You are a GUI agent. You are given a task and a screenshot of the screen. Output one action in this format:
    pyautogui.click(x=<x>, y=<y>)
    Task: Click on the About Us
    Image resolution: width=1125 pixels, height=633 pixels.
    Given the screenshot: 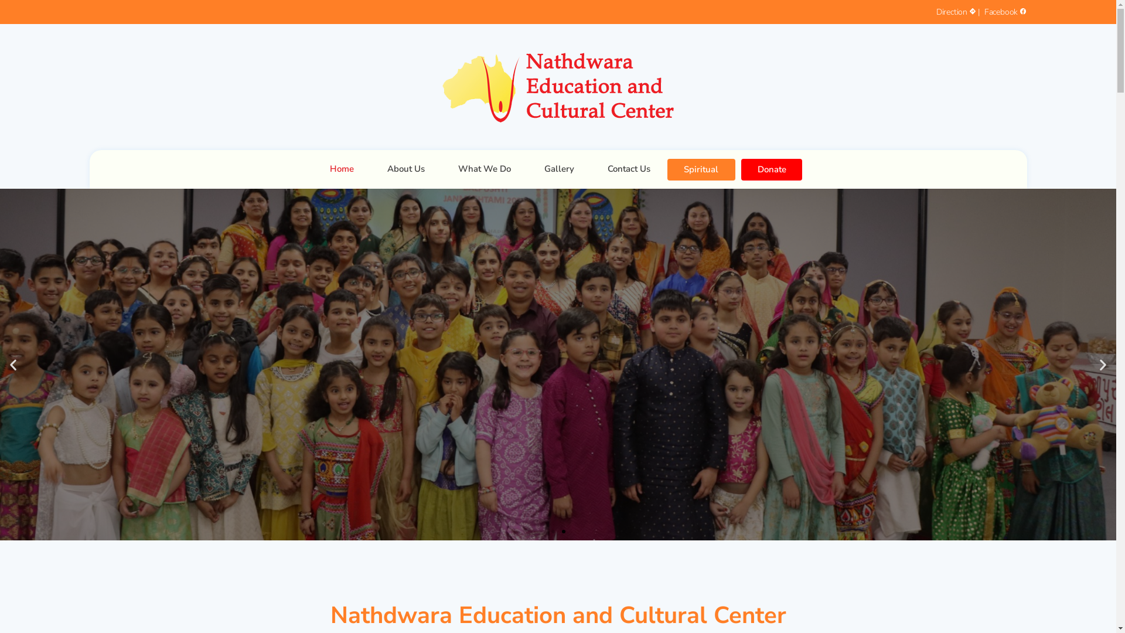 What is the action you would take?
    pyautogui.click(x=406, y=169)
    